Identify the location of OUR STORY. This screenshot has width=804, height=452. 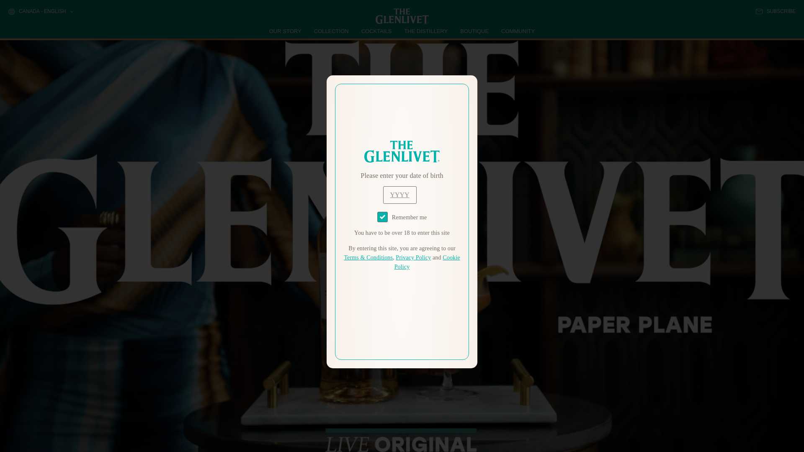
(286, 31).